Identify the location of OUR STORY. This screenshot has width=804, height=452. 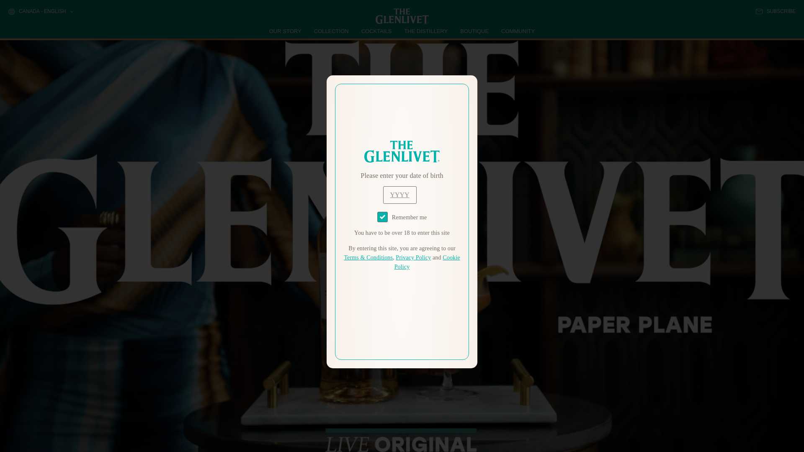
(286, 31).